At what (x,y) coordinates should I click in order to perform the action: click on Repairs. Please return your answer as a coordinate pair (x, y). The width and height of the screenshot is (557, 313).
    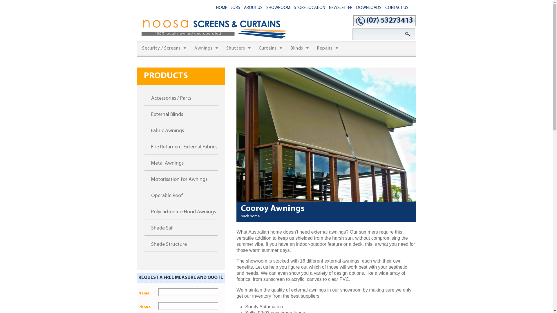
    Looking at the image, I should click on (326, 48).